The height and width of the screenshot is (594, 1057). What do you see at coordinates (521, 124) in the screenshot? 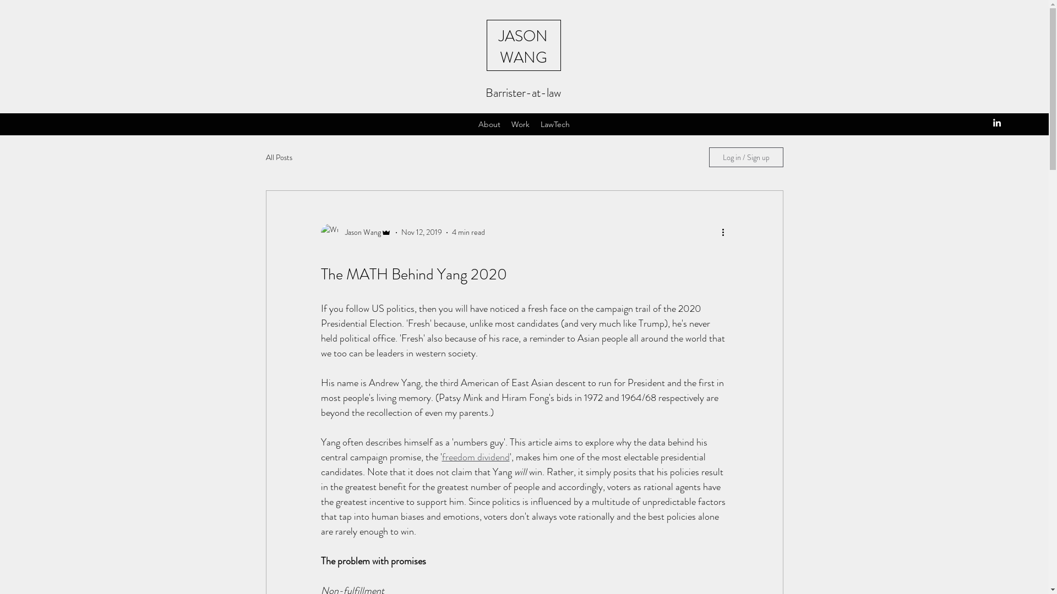
I see `Work` at bounding box center [521, 124].